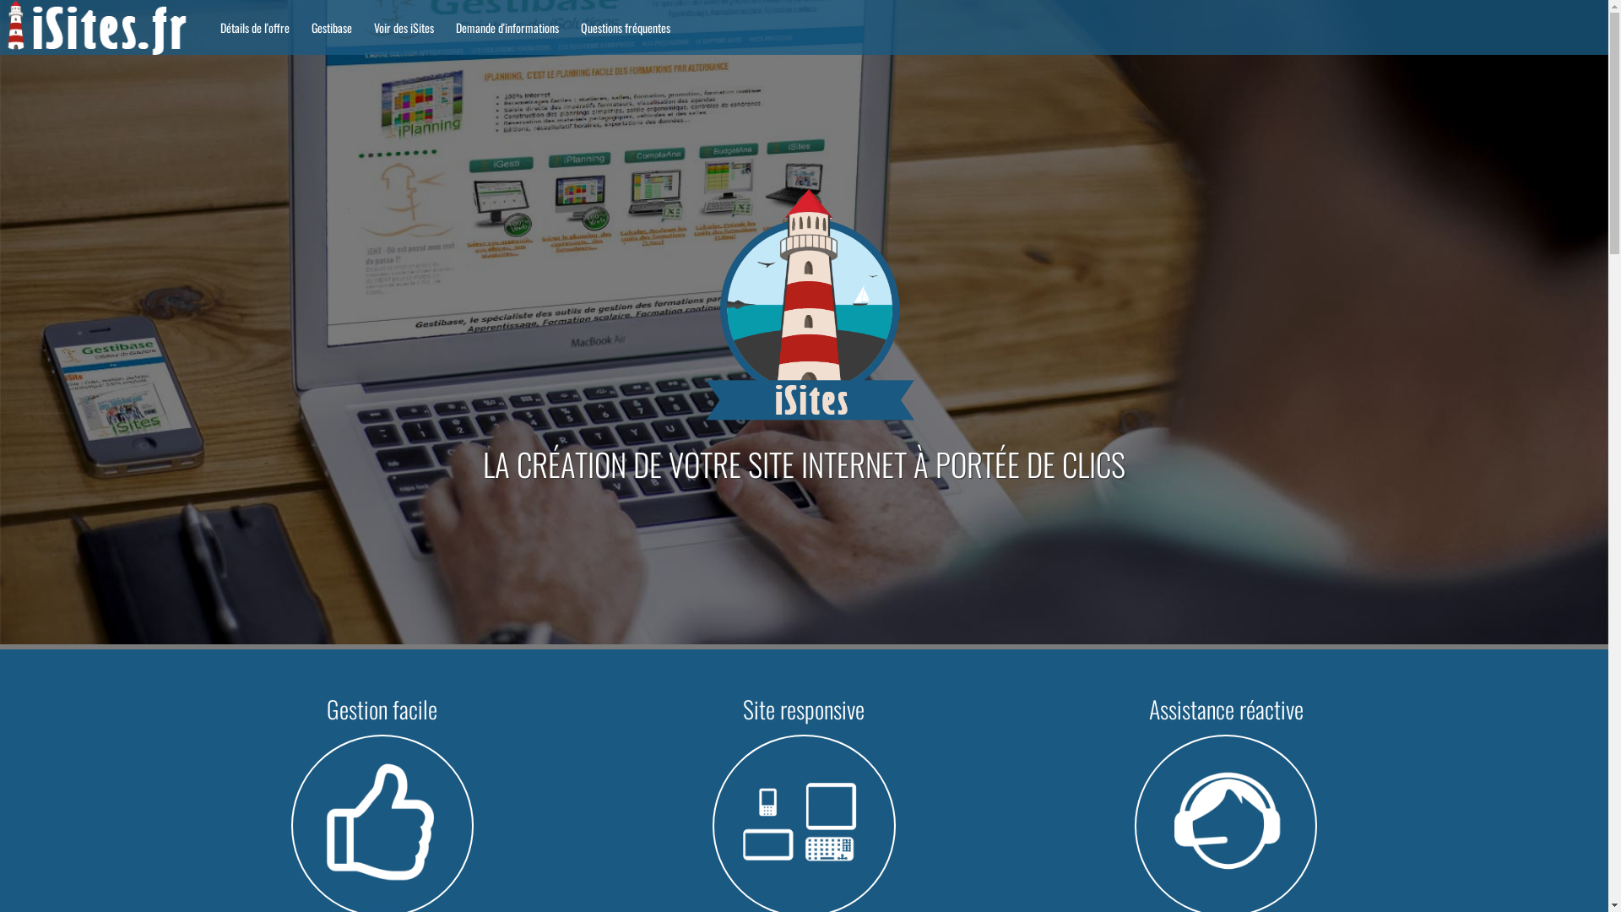  What do you see at coordinates (404, 27) in the screenshot?
I see `Voir des iSites` at bounding box center [404, 27].